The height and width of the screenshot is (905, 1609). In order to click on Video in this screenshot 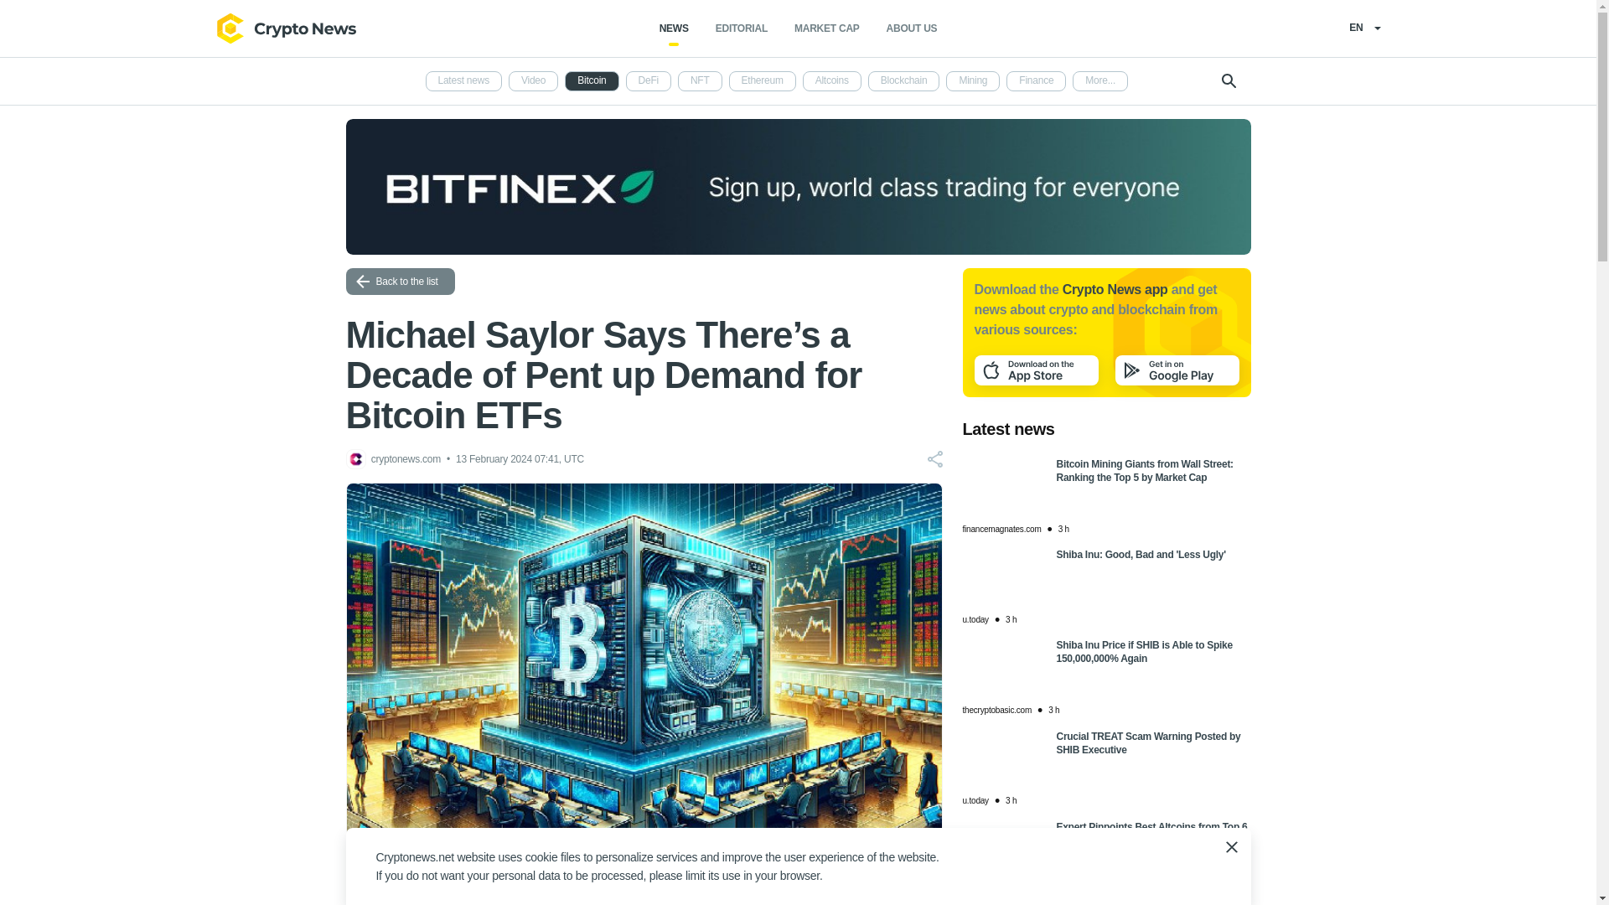, I will do `click(533, 81)`.